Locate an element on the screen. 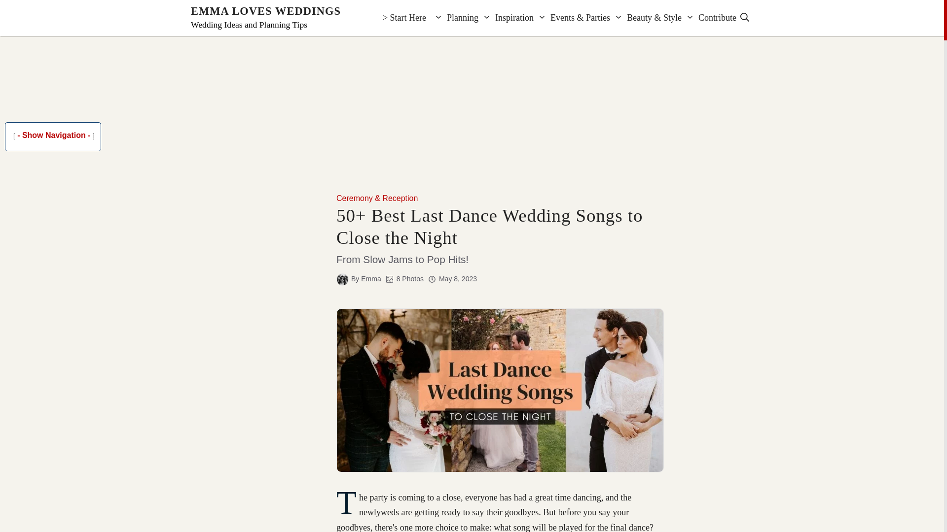 This screenshot has width=947, height=532. Planning is located at coordinates (454, 18).